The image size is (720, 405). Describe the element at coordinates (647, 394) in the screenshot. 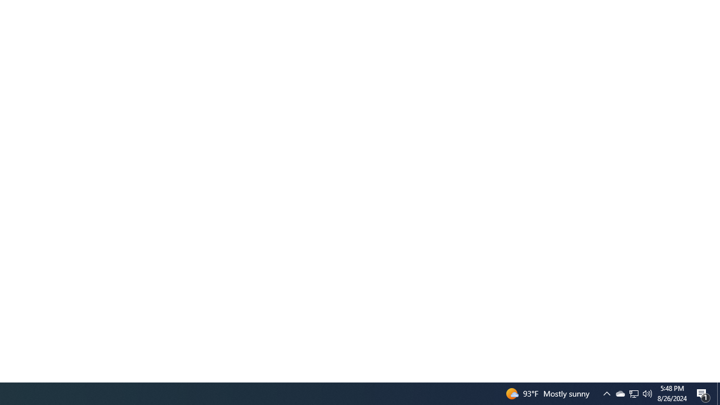

I see `User Promoted Notification Area` at that location.